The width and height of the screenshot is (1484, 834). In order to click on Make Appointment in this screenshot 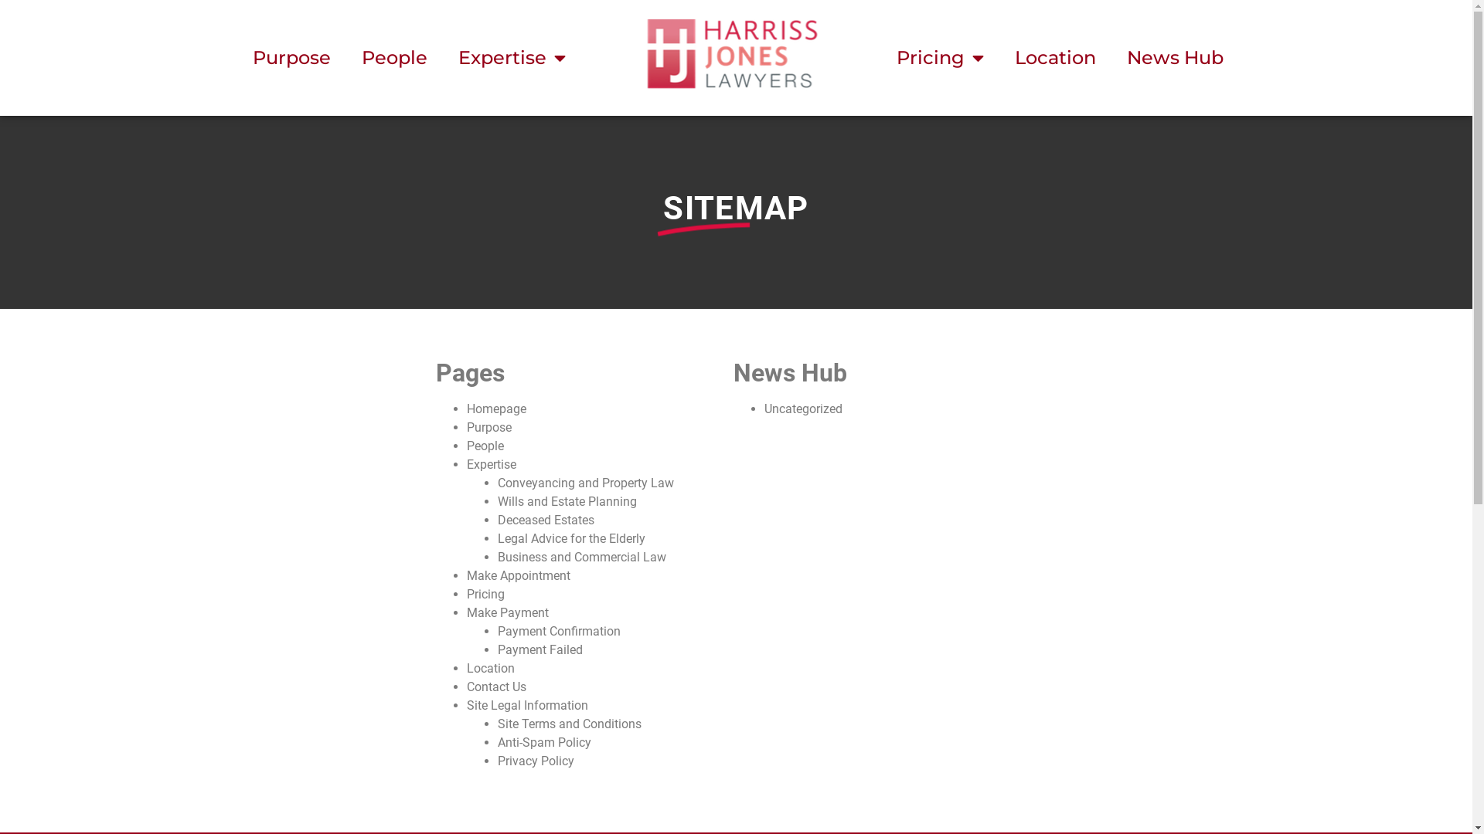, I will do `click(519, 576)`.